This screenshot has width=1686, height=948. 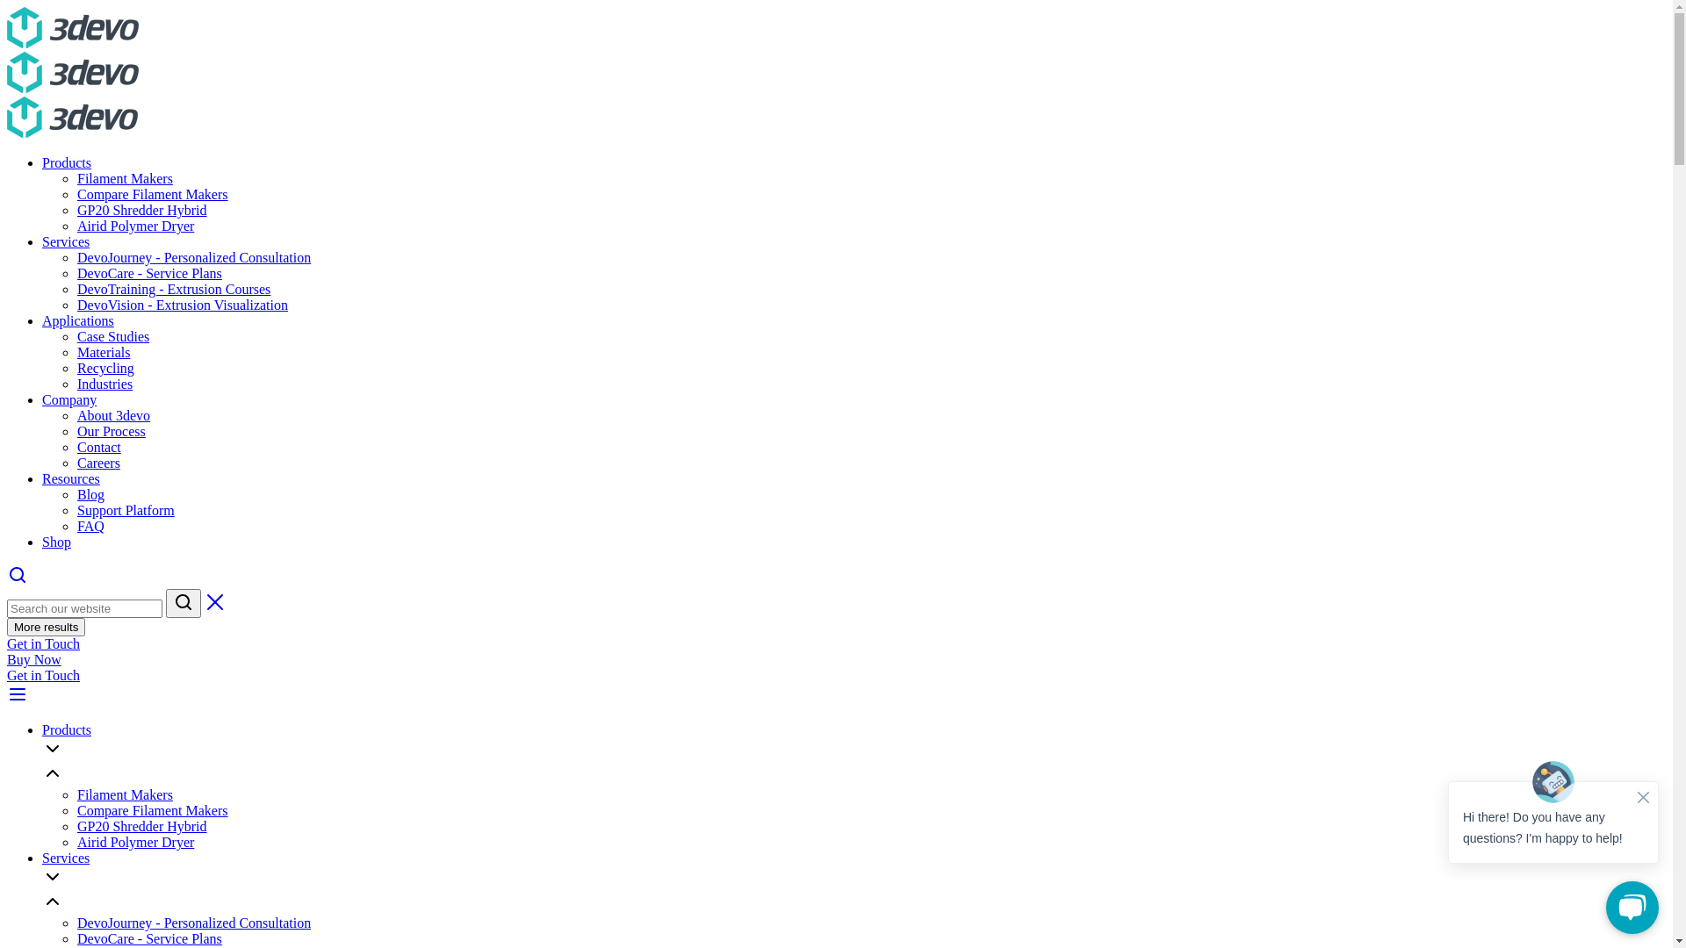 I want to click on Compare Filament Makers, so click(x=153, y=811).